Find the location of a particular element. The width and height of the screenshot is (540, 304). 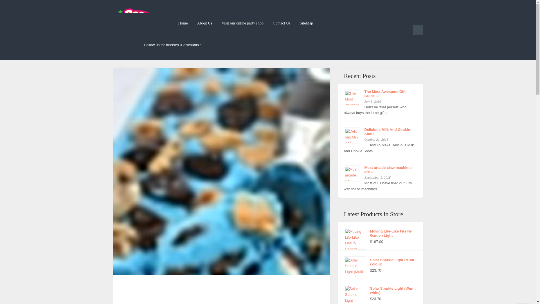

The Most Awesome Gift Guide ... is located at coordinates (380, 93).